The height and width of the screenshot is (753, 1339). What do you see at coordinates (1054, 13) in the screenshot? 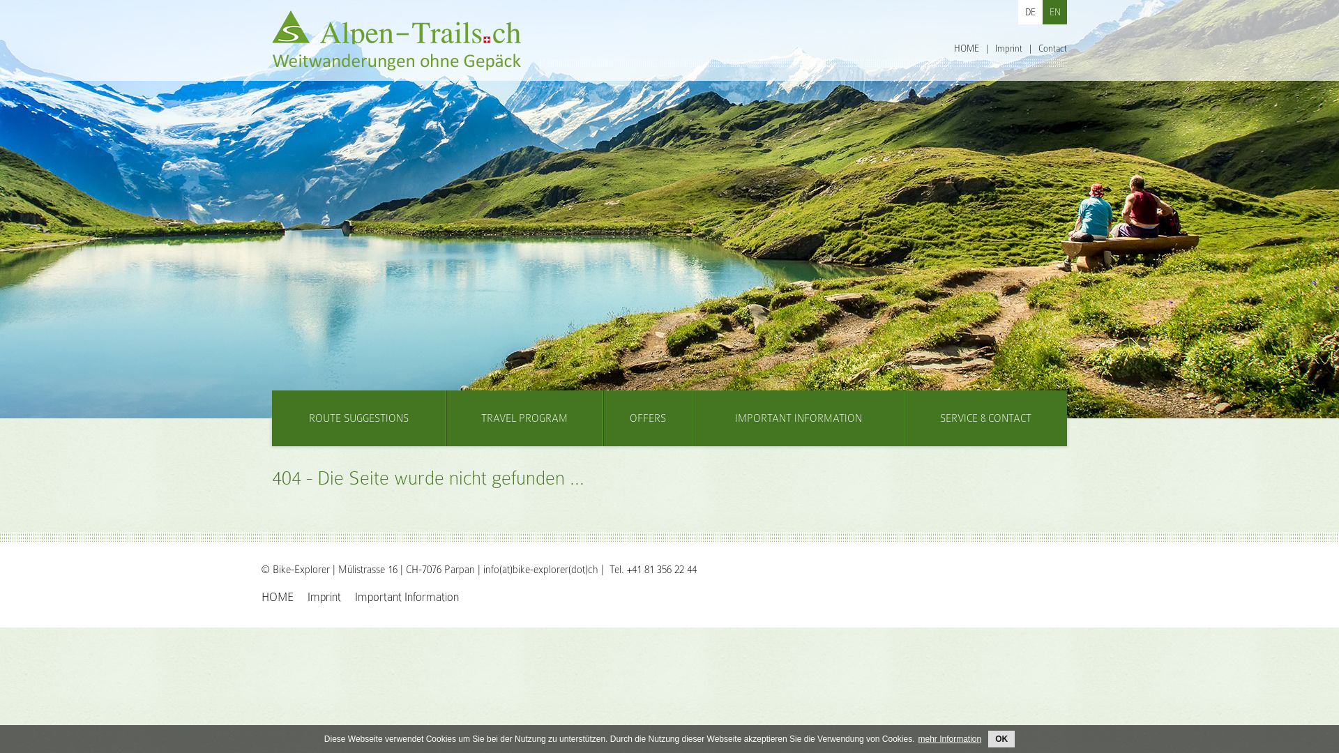
I see `EN` at bounding box center [1054, 13].